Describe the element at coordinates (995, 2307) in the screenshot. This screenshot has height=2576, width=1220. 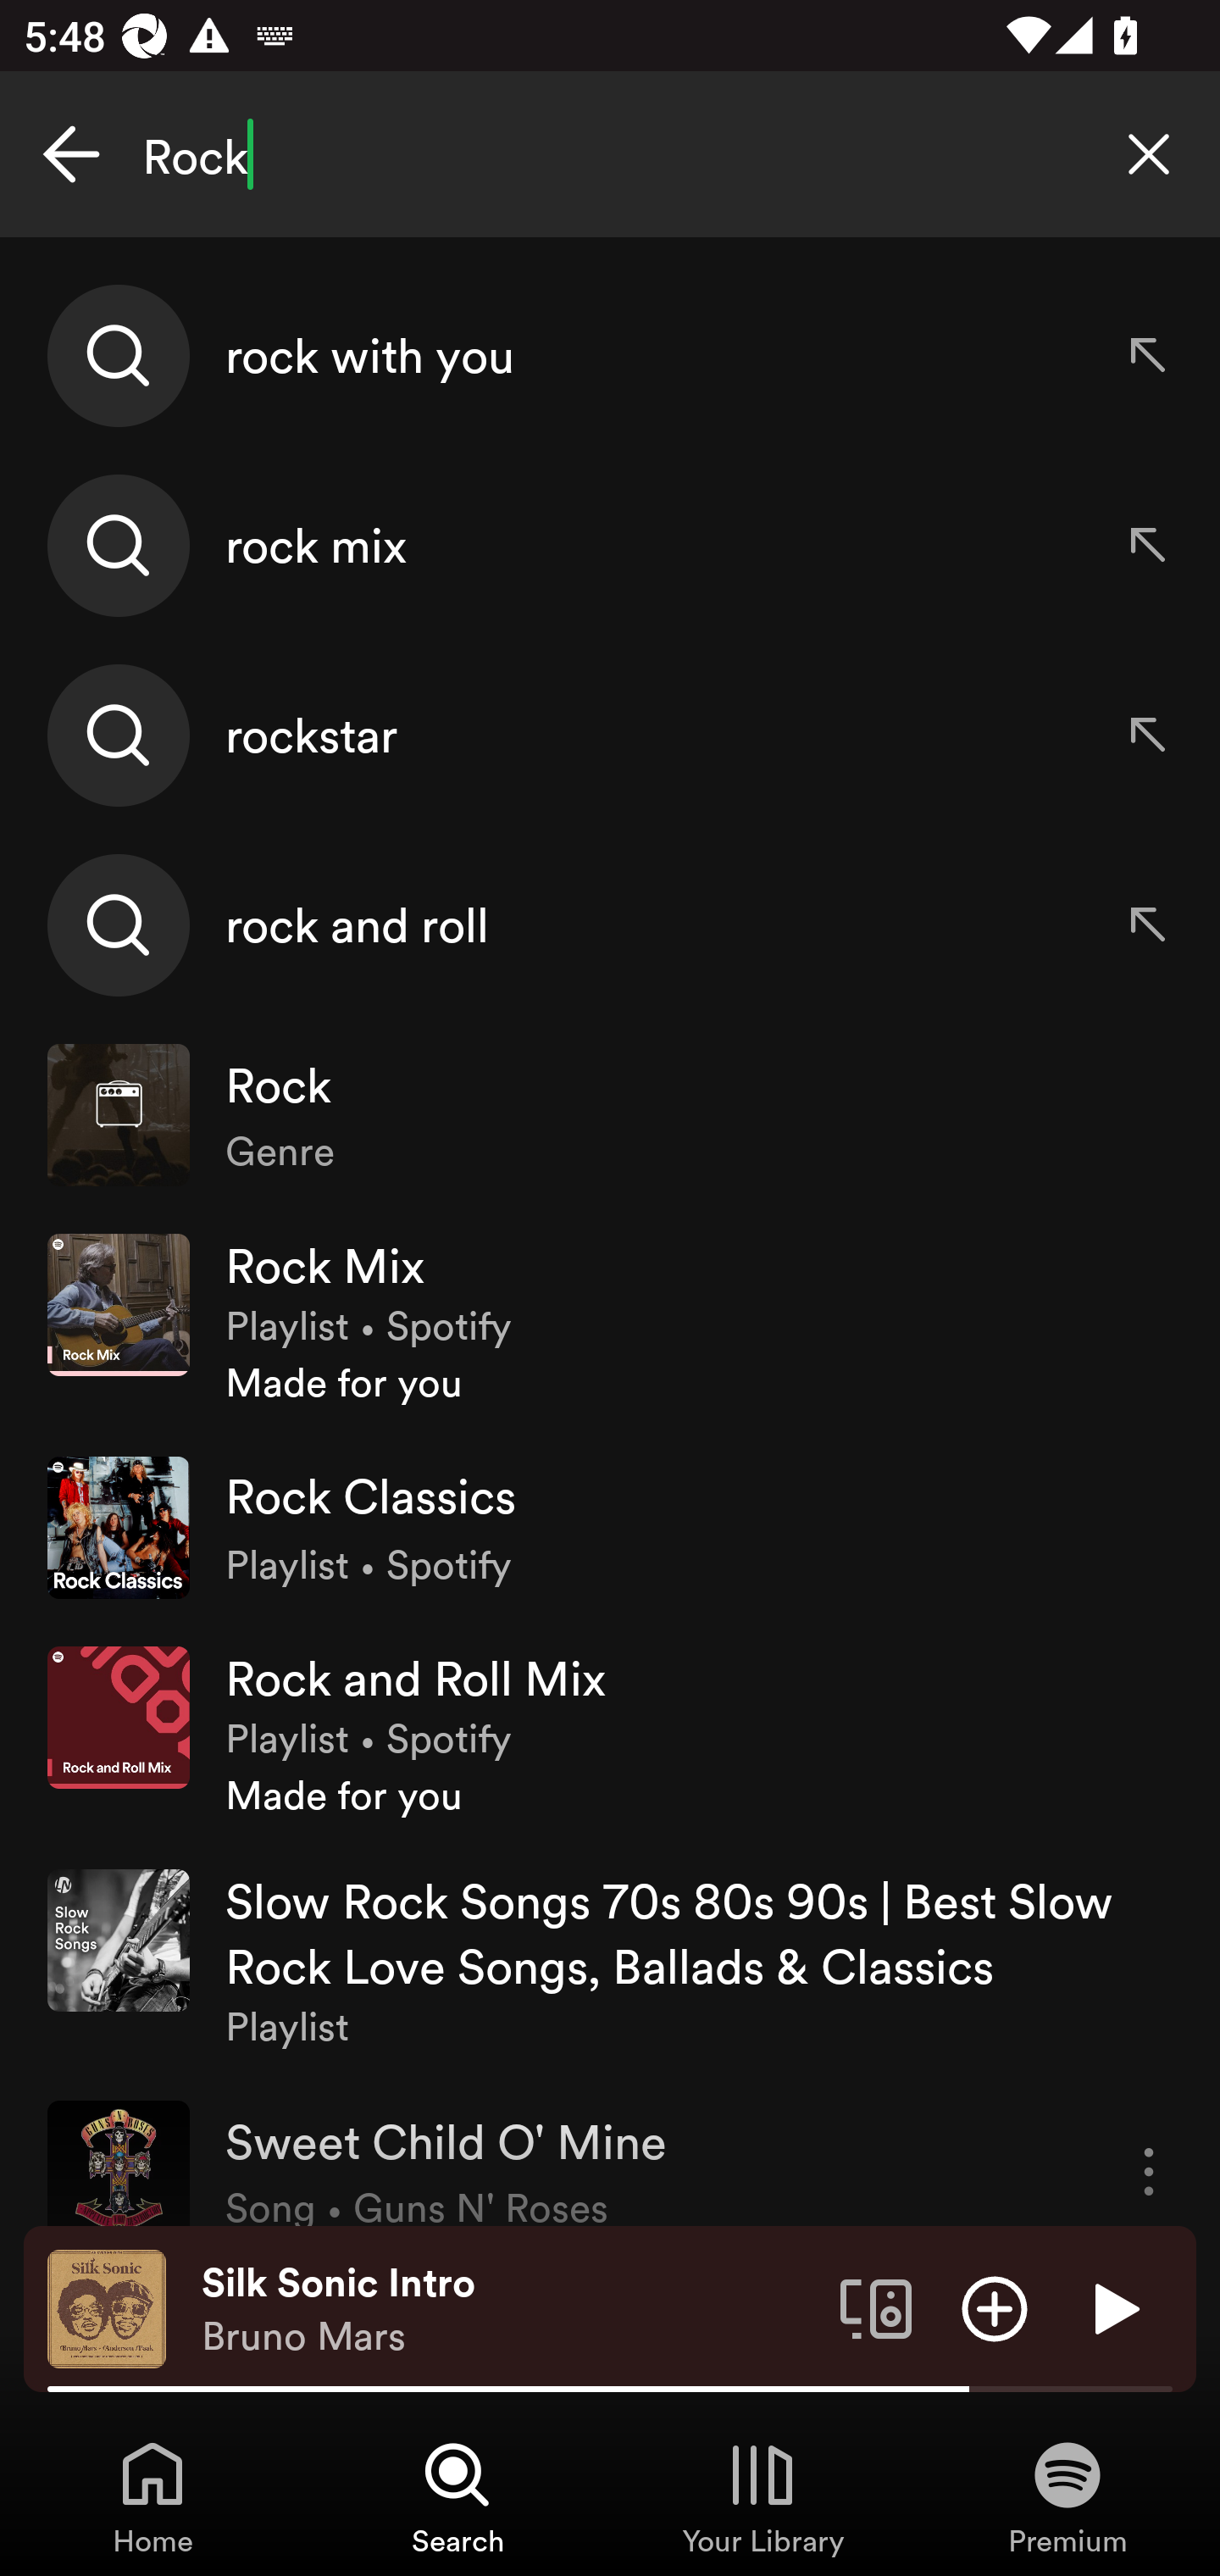
I see `Add item` at that location.